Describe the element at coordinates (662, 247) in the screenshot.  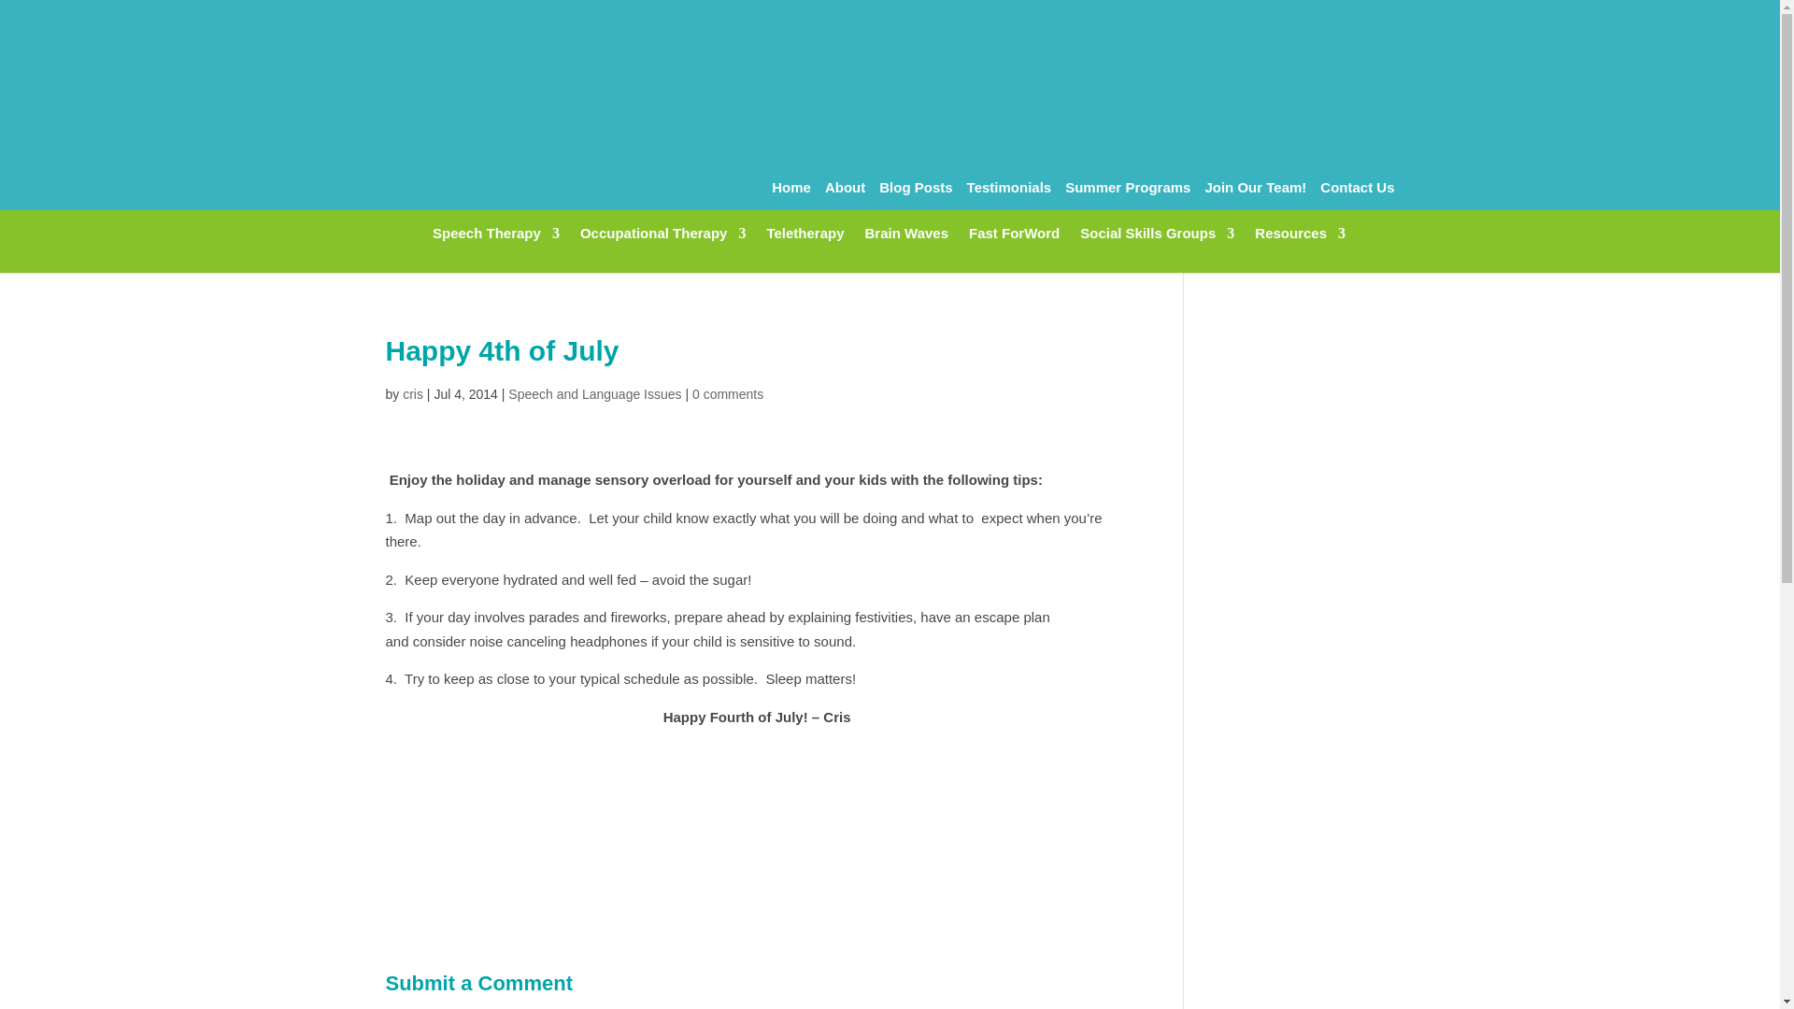
I see `Occupational Therapy` at that location.